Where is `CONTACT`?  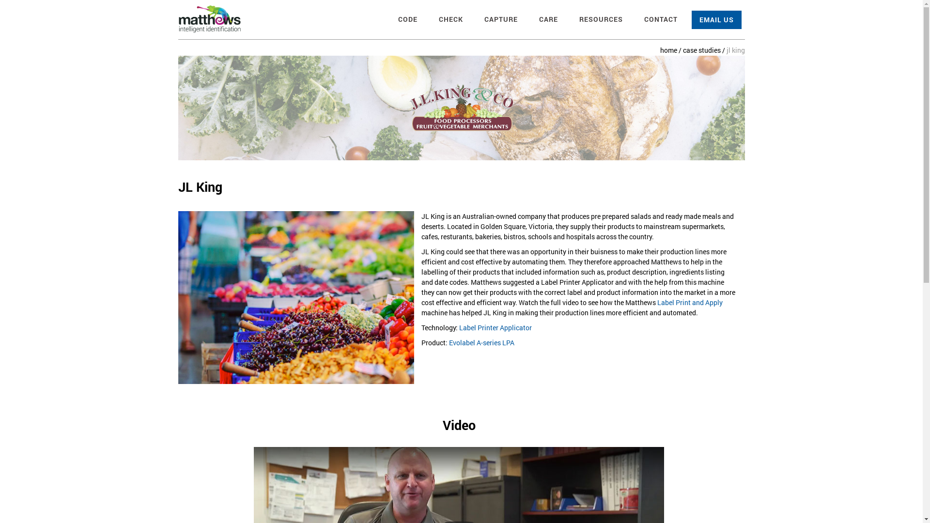
CONTACT is located at coordinates (661, 20).